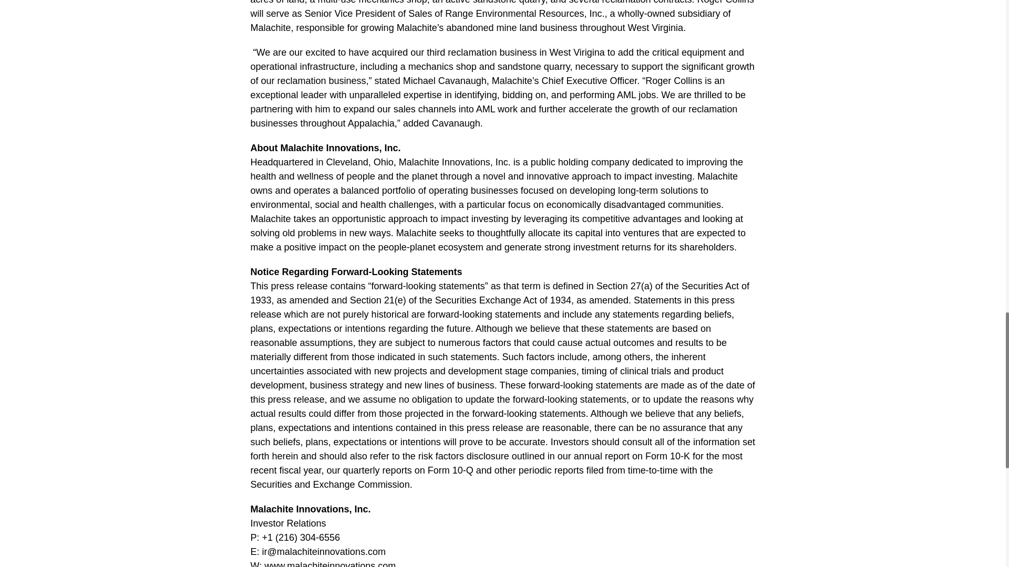  What do you see at coordinates (341, 563) in the screenshot?
I see `malachiteinnovations.com` at bounding box center [341, 563].